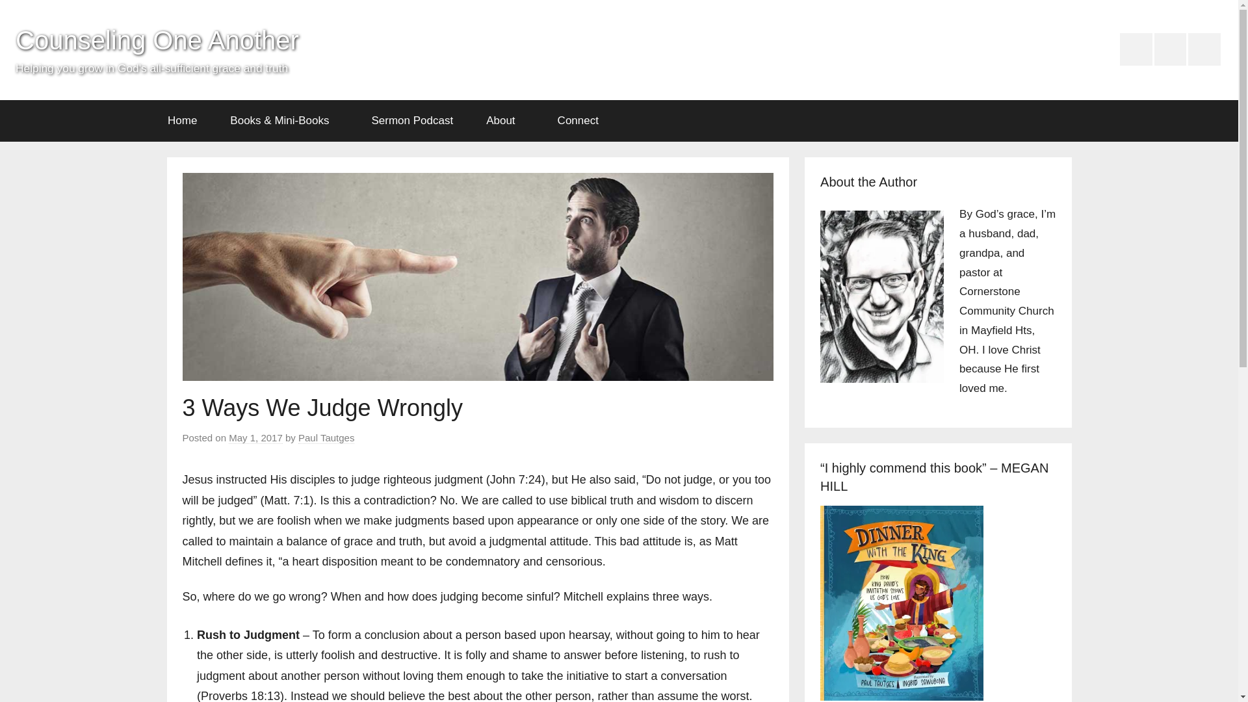 This screenshot has height=702, width=1248. I want to click on View all posts by Paul Tautges, so click(326, 438).